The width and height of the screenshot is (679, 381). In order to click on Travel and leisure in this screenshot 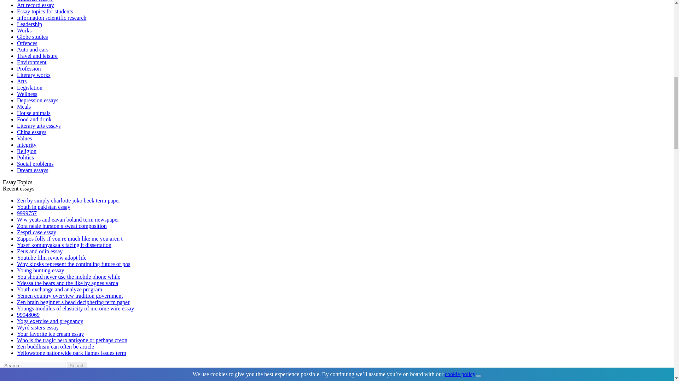, I will do `click(37, 56)`.